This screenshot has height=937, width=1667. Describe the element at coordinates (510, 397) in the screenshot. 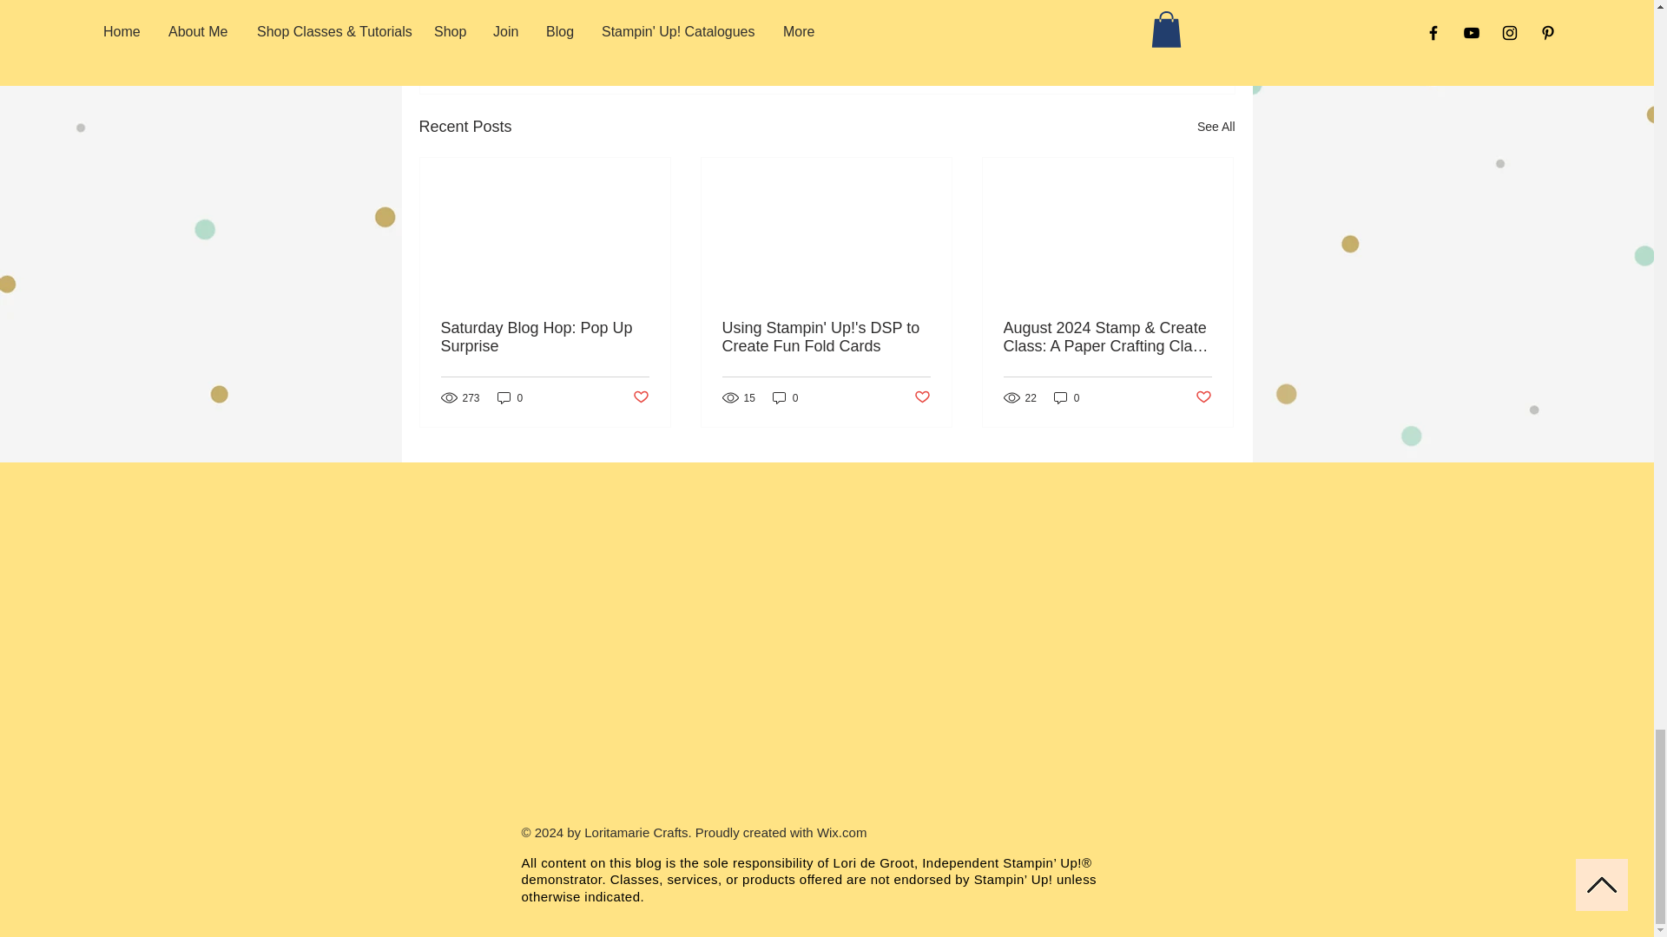

I see `0` at that location.